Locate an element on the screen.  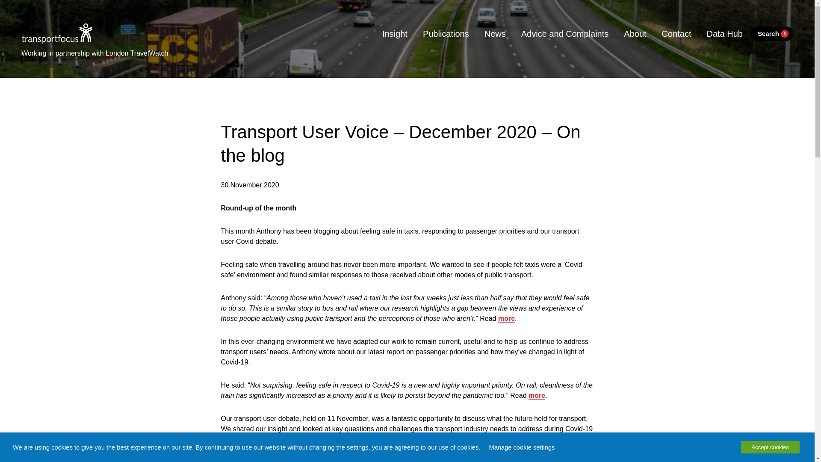
Search is located at coordinates (771, 34).